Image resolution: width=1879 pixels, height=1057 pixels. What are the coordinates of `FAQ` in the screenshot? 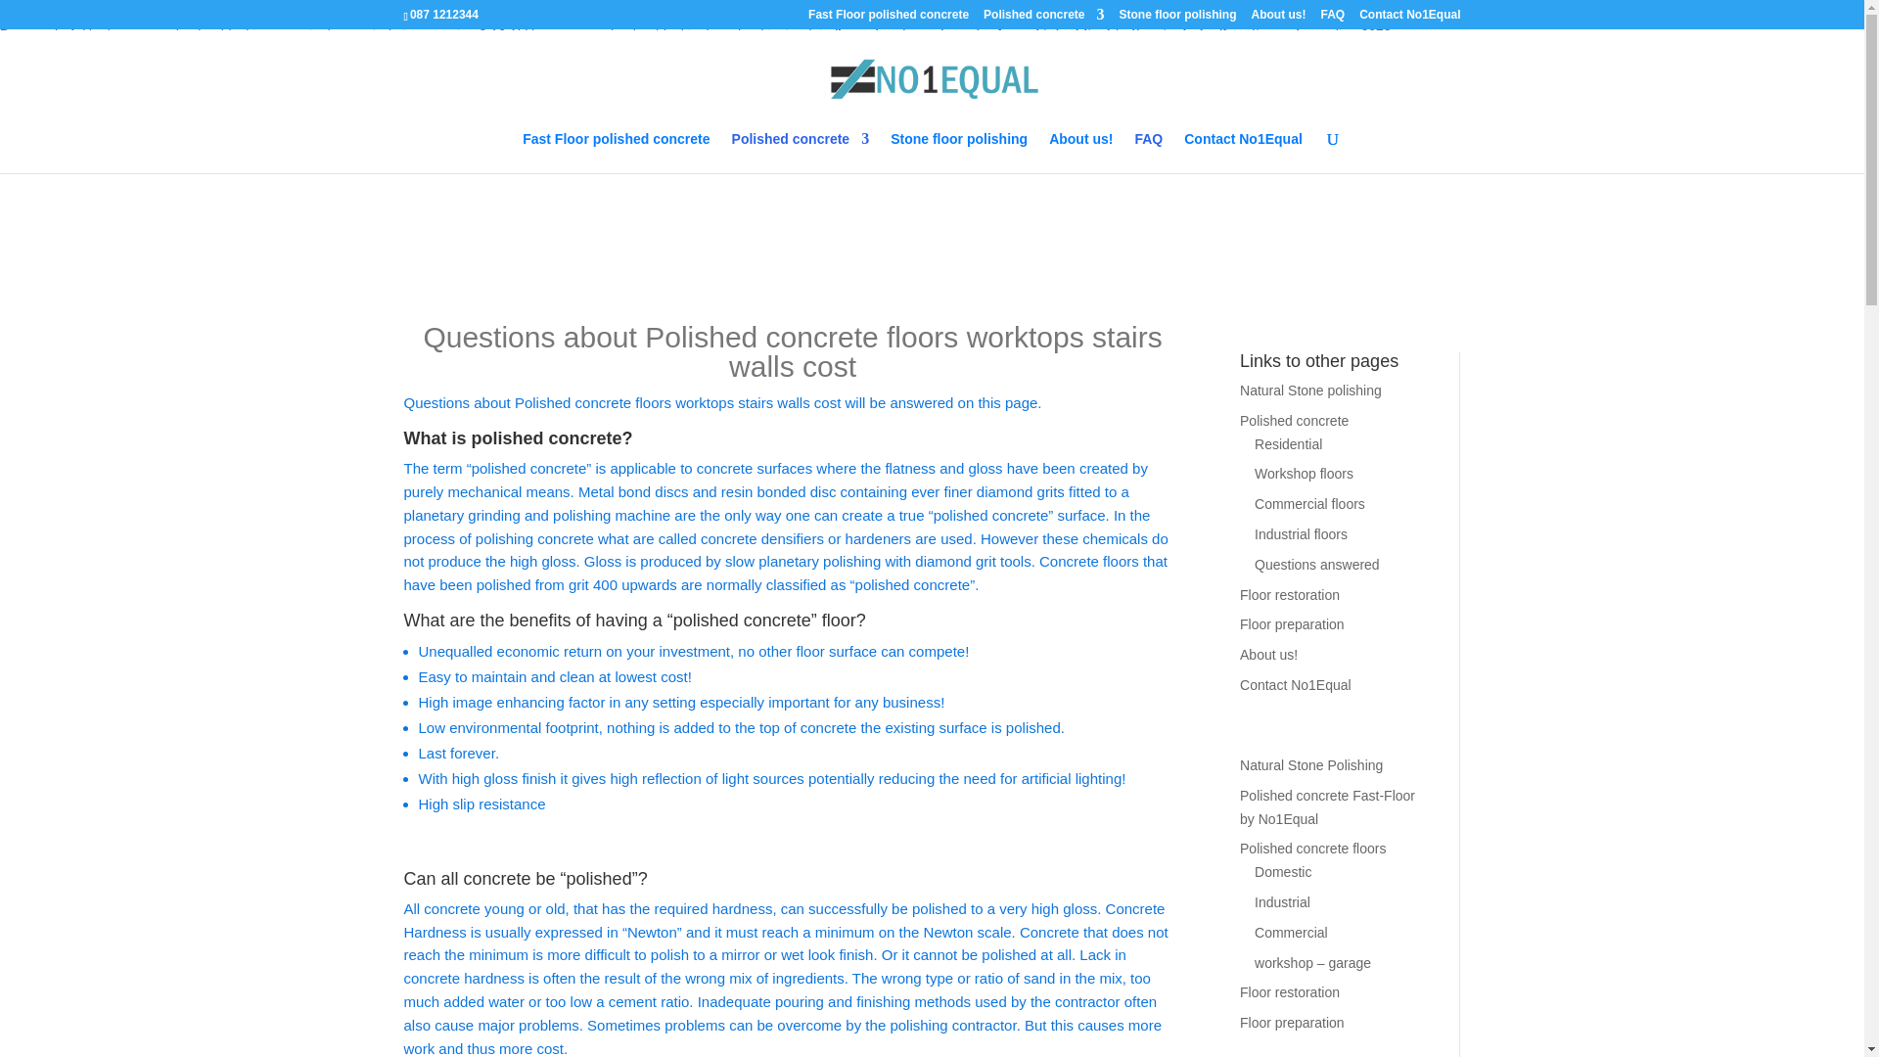 It's located at (1333, 19).